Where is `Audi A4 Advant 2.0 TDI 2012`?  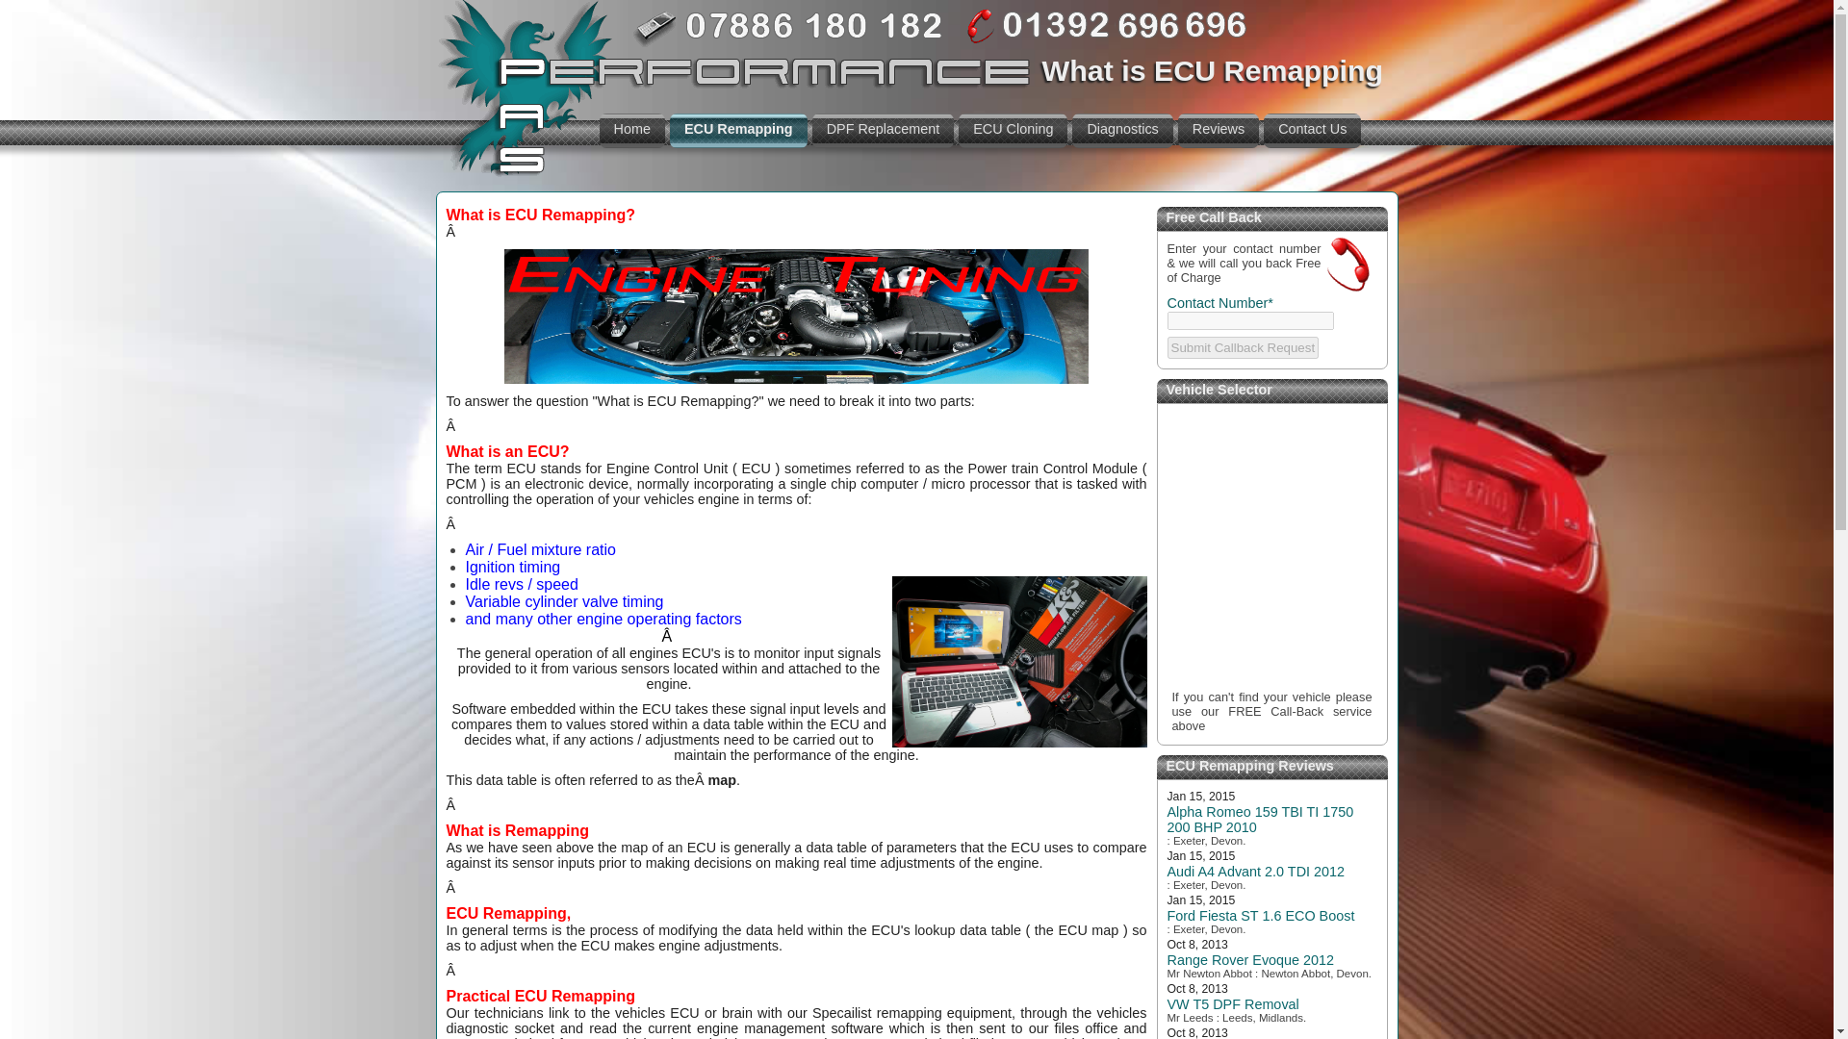 Audi A4 Advant 2.0 TDI 2012 is located at coordinates (1255, 871).